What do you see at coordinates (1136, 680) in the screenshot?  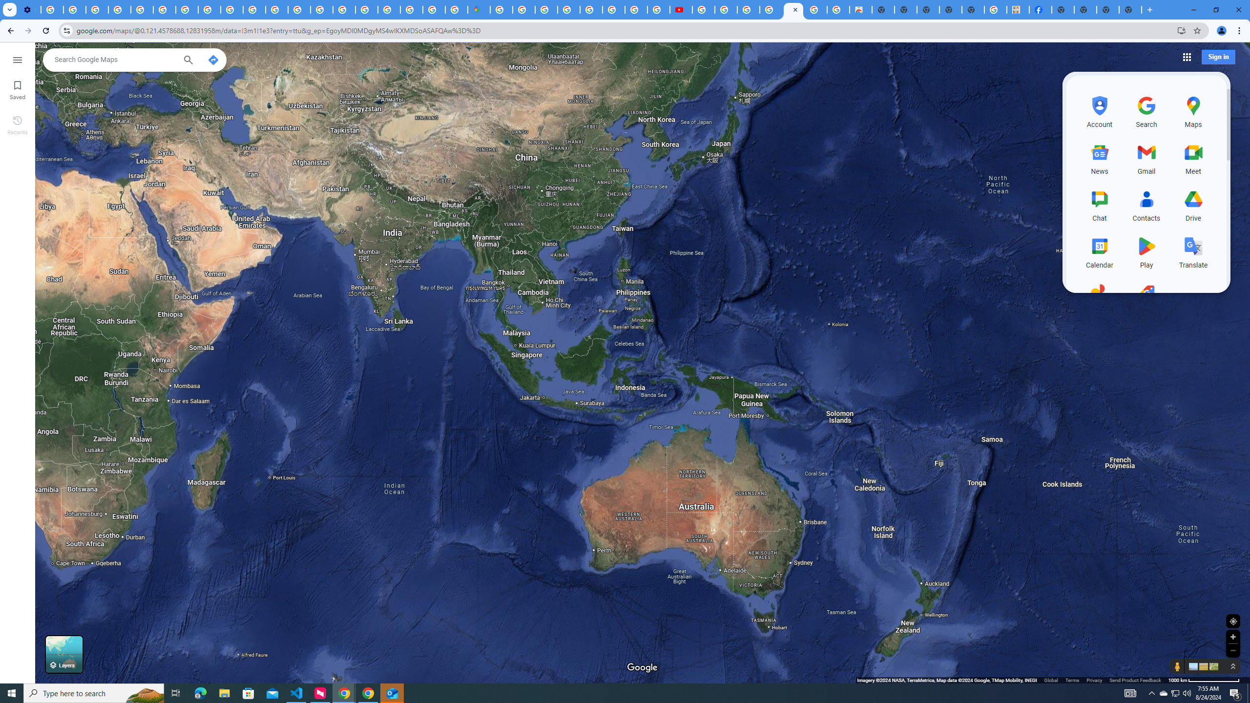 I see `Send Product Feedback` at bounding box center [1136, 680].